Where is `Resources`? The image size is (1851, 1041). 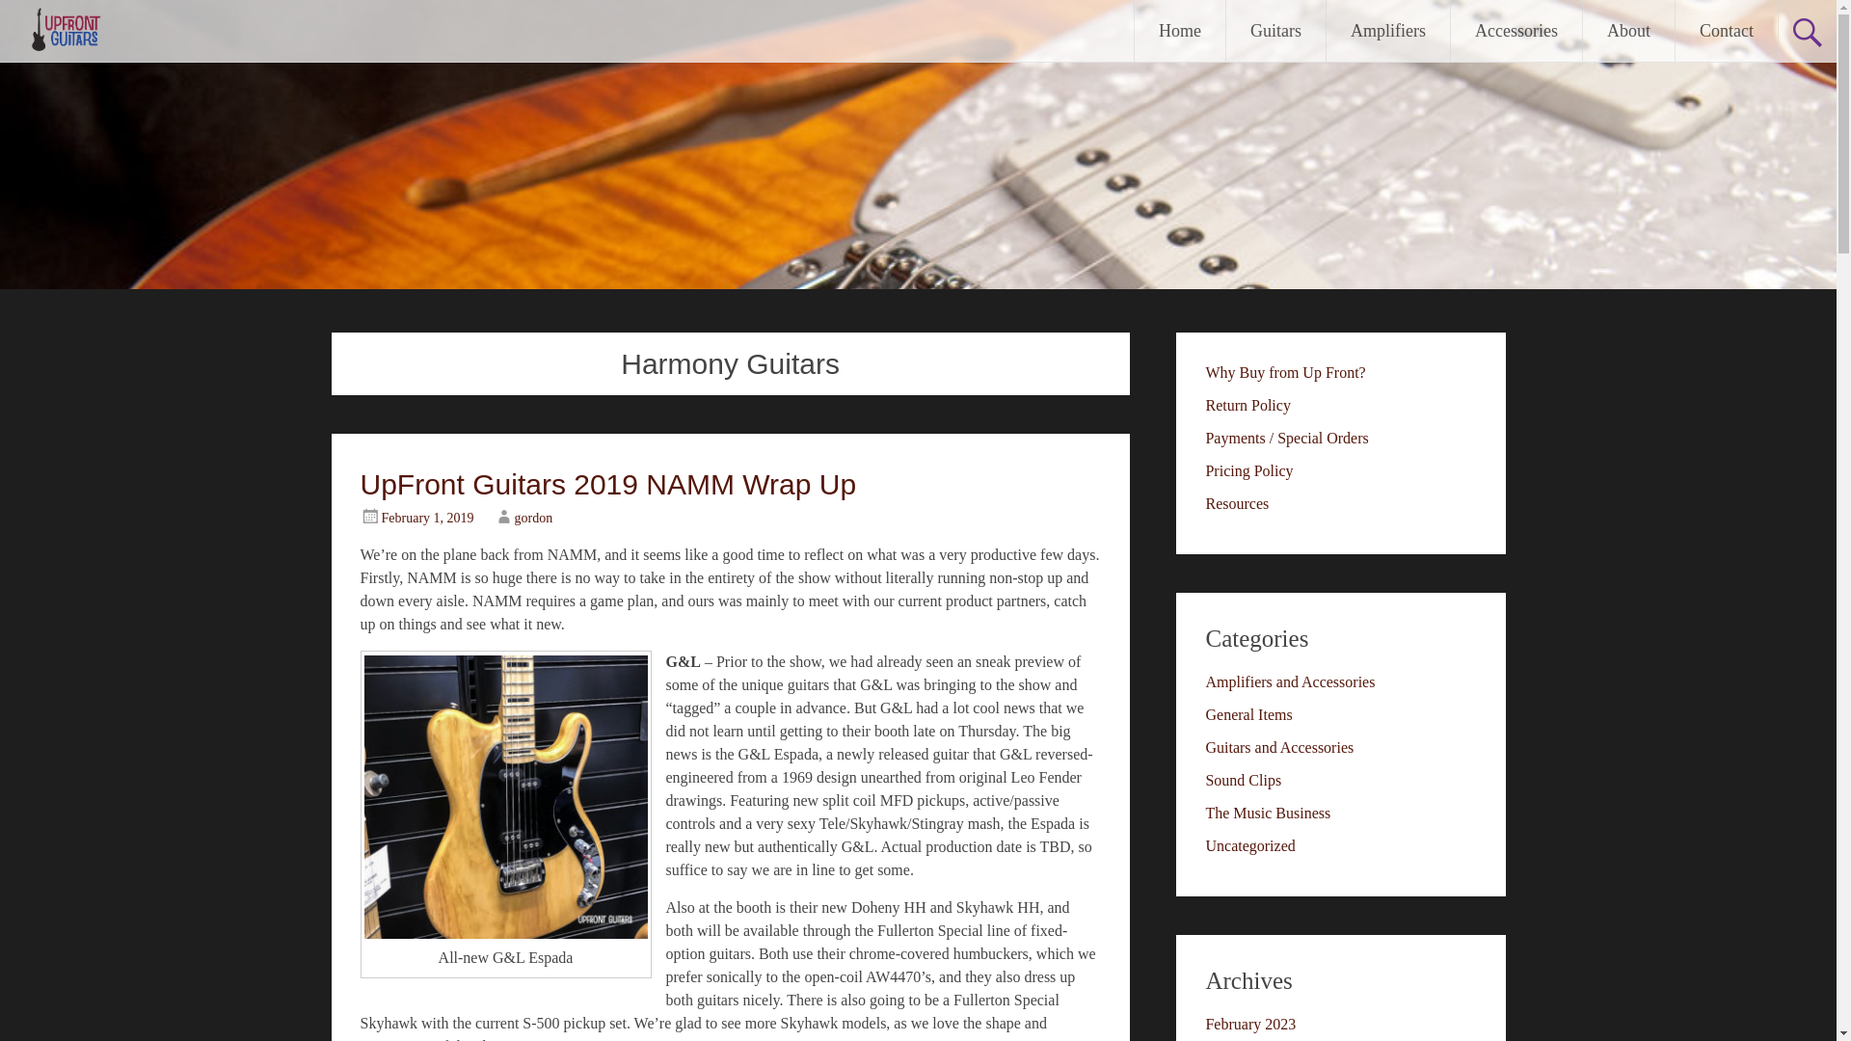
Resources is located at coordinates (1236, 503).